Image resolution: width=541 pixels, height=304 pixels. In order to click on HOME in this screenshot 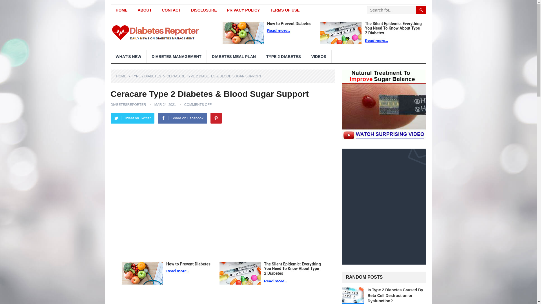, I will do `click(123, 76)`.